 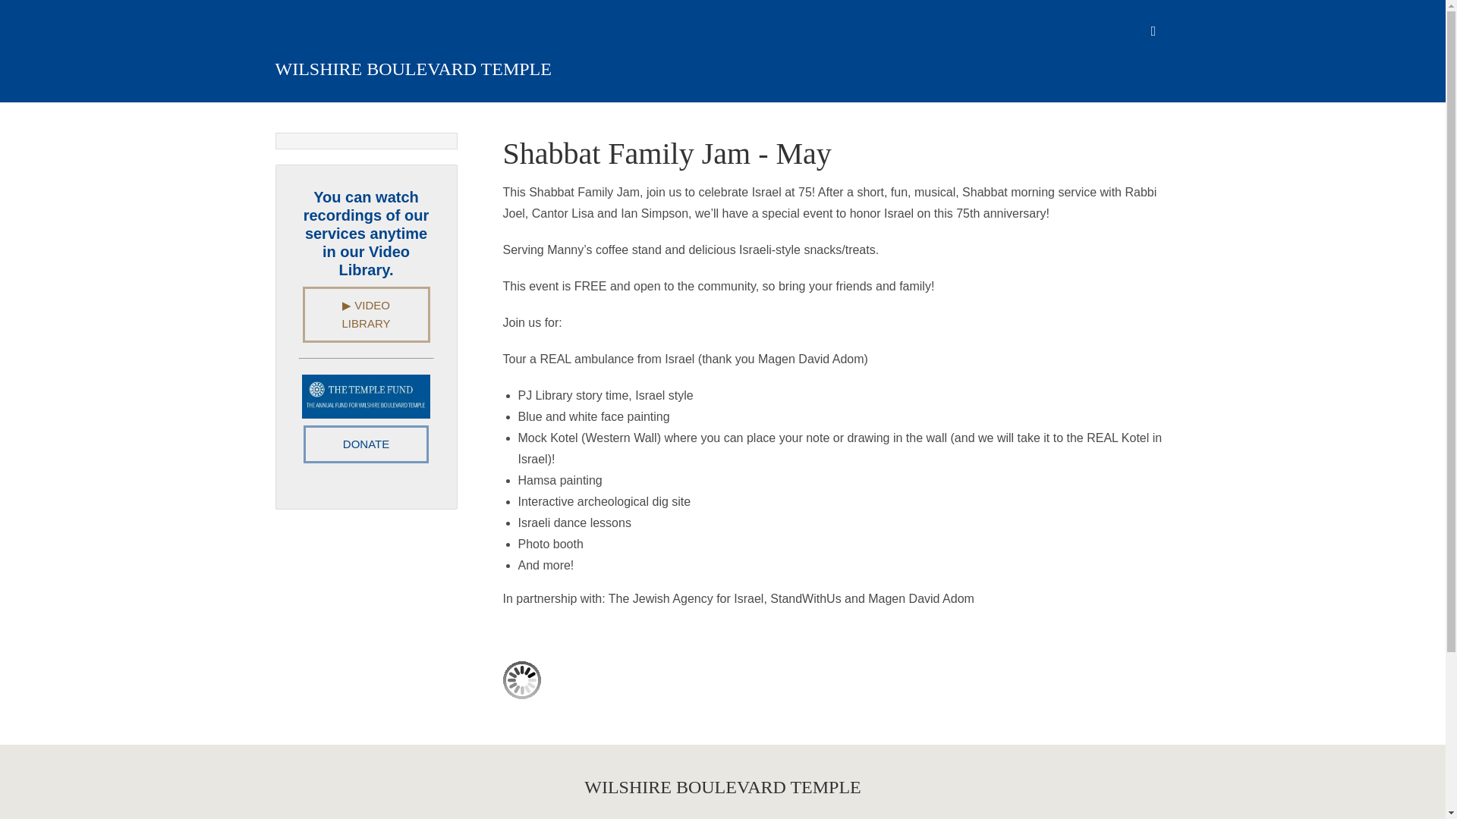 What do you see at coordinates (366, 444) in the screenshot?
I see `DONATE` at bounding box center [366, 444].